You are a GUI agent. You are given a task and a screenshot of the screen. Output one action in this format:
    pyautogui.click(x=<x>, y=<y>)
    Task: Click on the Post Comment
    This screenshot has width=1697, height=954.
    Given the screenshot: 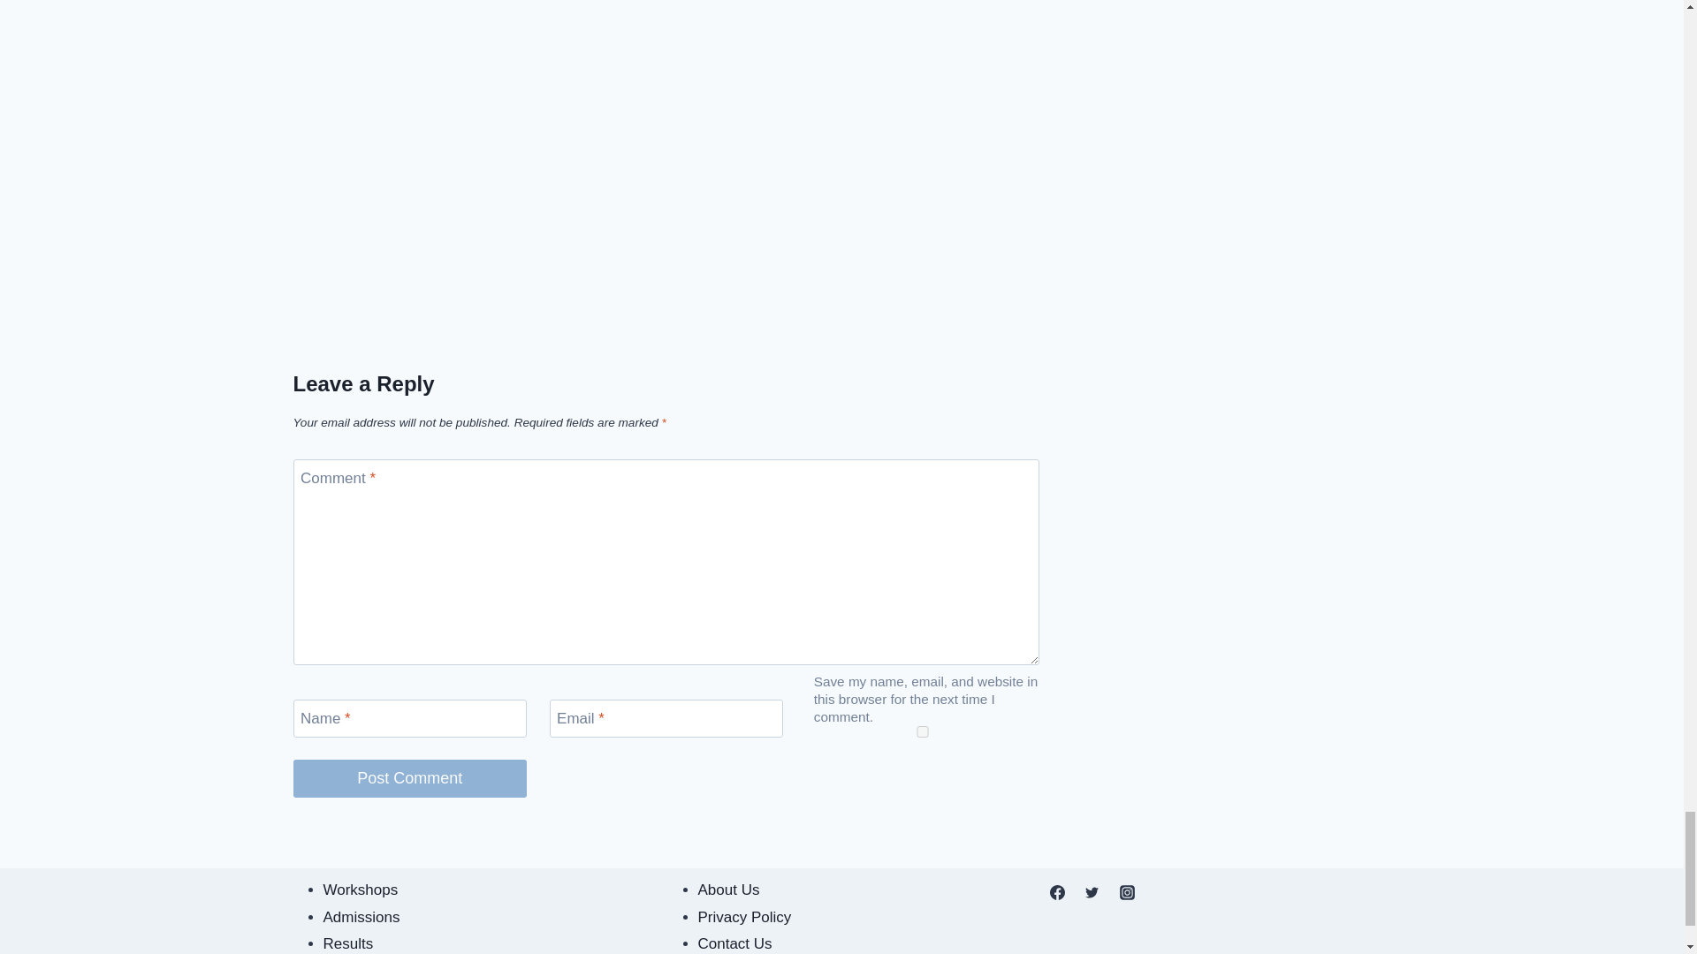 What is the action you would take?
    pyautogui.click(x=410, y=777)
    